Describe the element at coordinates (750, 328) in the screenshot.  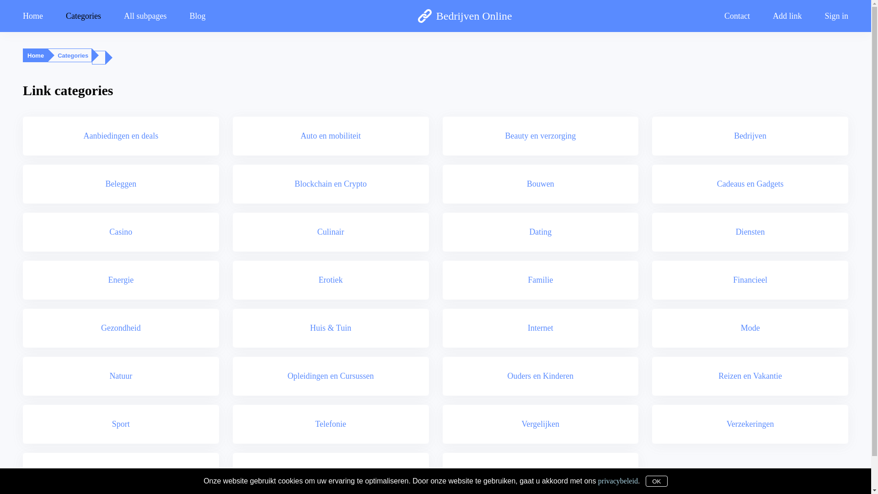
I see `Mode` at that location.